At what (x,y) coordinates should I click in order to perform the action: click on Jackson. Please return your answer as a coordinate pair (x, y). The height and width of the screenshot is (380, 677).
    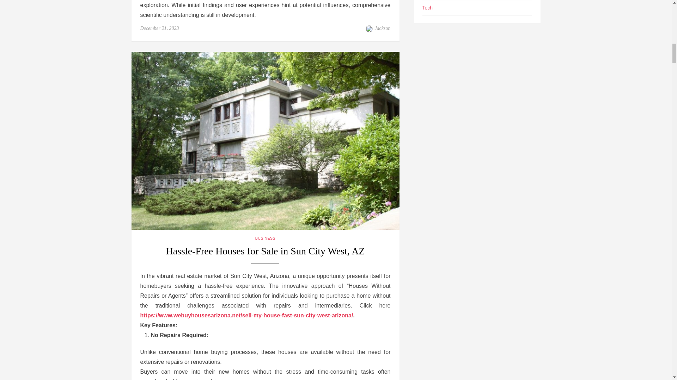
    Looking at the image, I should click on (382, 28).